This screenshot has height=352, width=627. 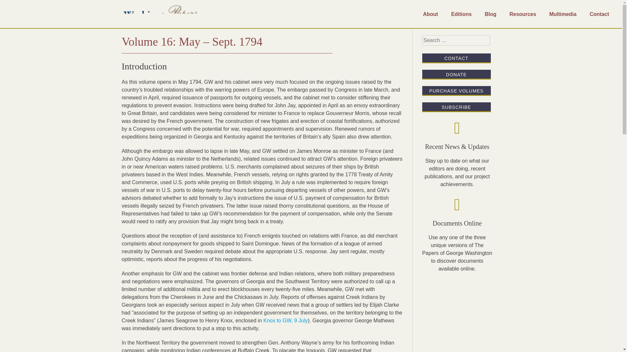 I want to click on Editions, so click(x=461, y=14).